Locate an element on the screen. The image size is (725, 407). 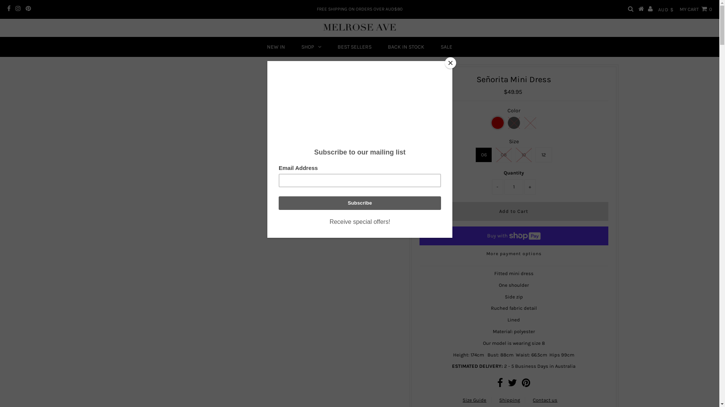
NEW IN is located at coordinates (276, 47).